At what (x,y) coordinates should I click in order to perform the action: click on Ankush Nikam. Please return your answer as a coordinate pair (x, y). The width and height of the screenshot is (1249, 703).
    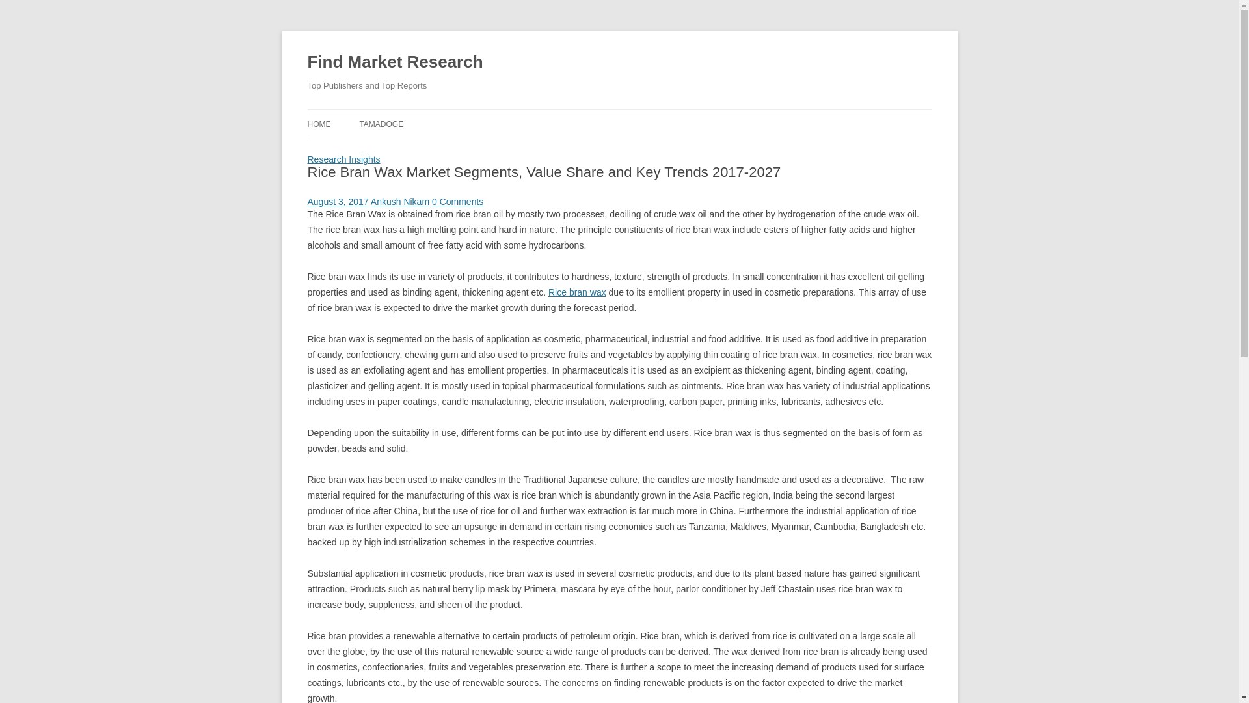
    Looking at the image, I should click on (400, 202).